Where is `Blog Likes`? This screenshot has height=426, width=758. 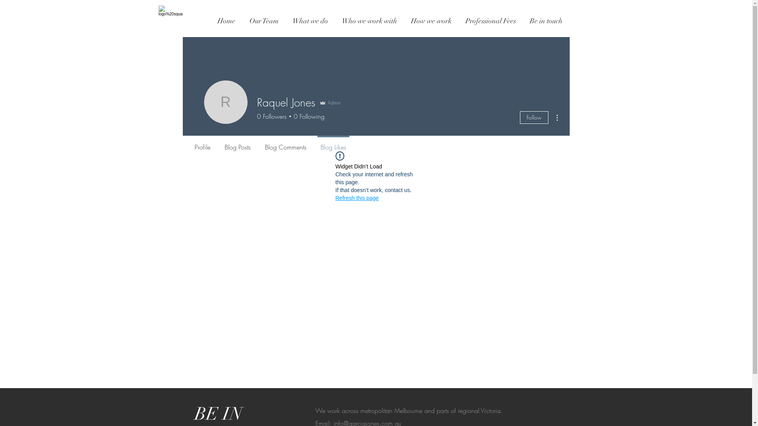
Blog Likes is located at coordinates (333, 144).